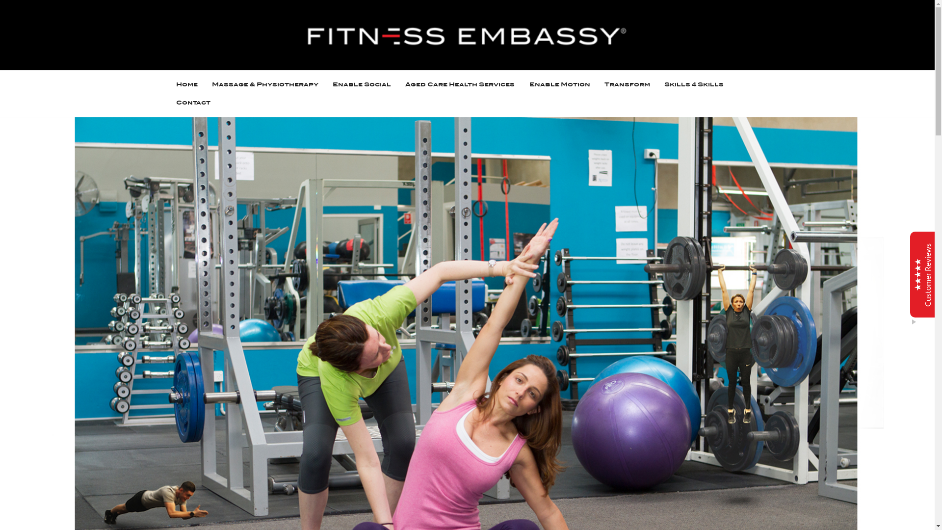  I want to click on Contact, so click(193, 103).